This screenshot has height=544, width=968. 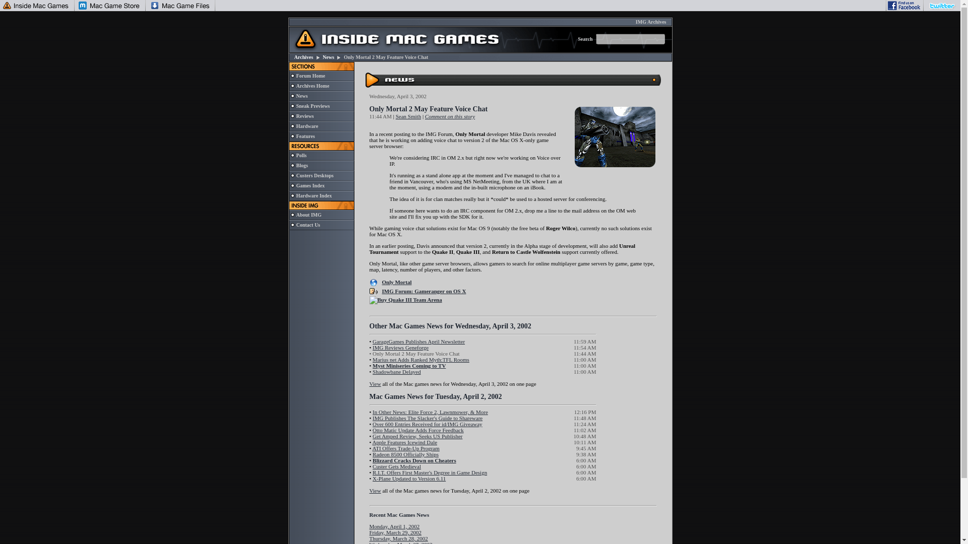 I want to click on Features, so click(x=306, y=136).